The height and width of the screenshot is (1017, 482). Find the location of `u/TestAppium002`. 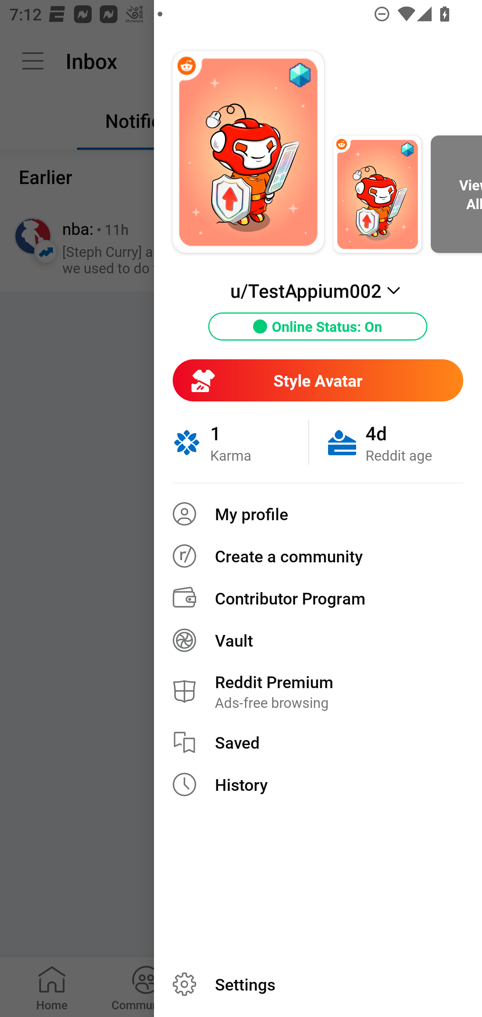

u/TestAppium002 is located at coordinates (318, 290).